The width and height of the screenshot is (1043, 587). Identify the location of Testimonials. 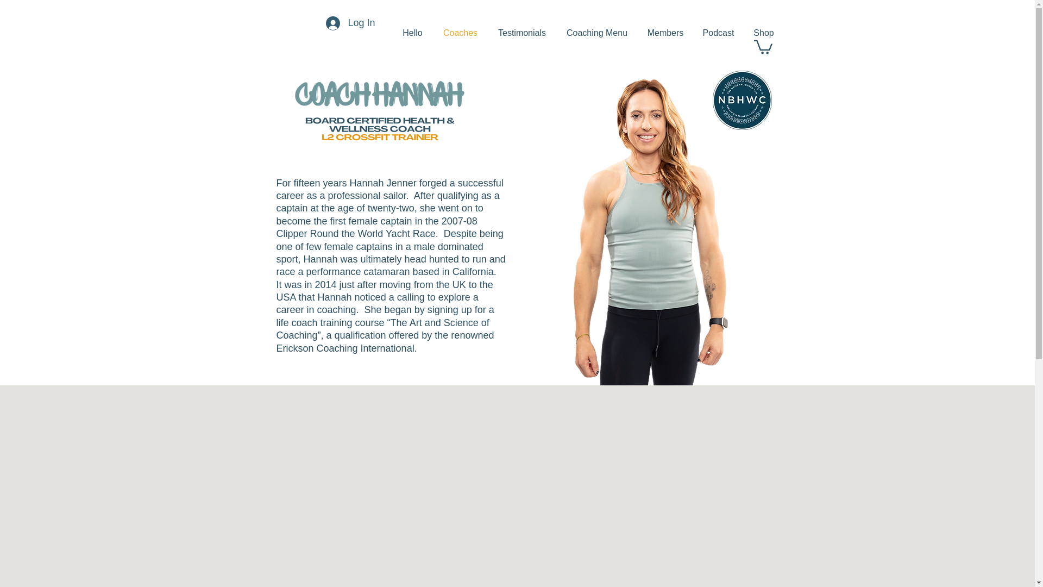
(521, 33).